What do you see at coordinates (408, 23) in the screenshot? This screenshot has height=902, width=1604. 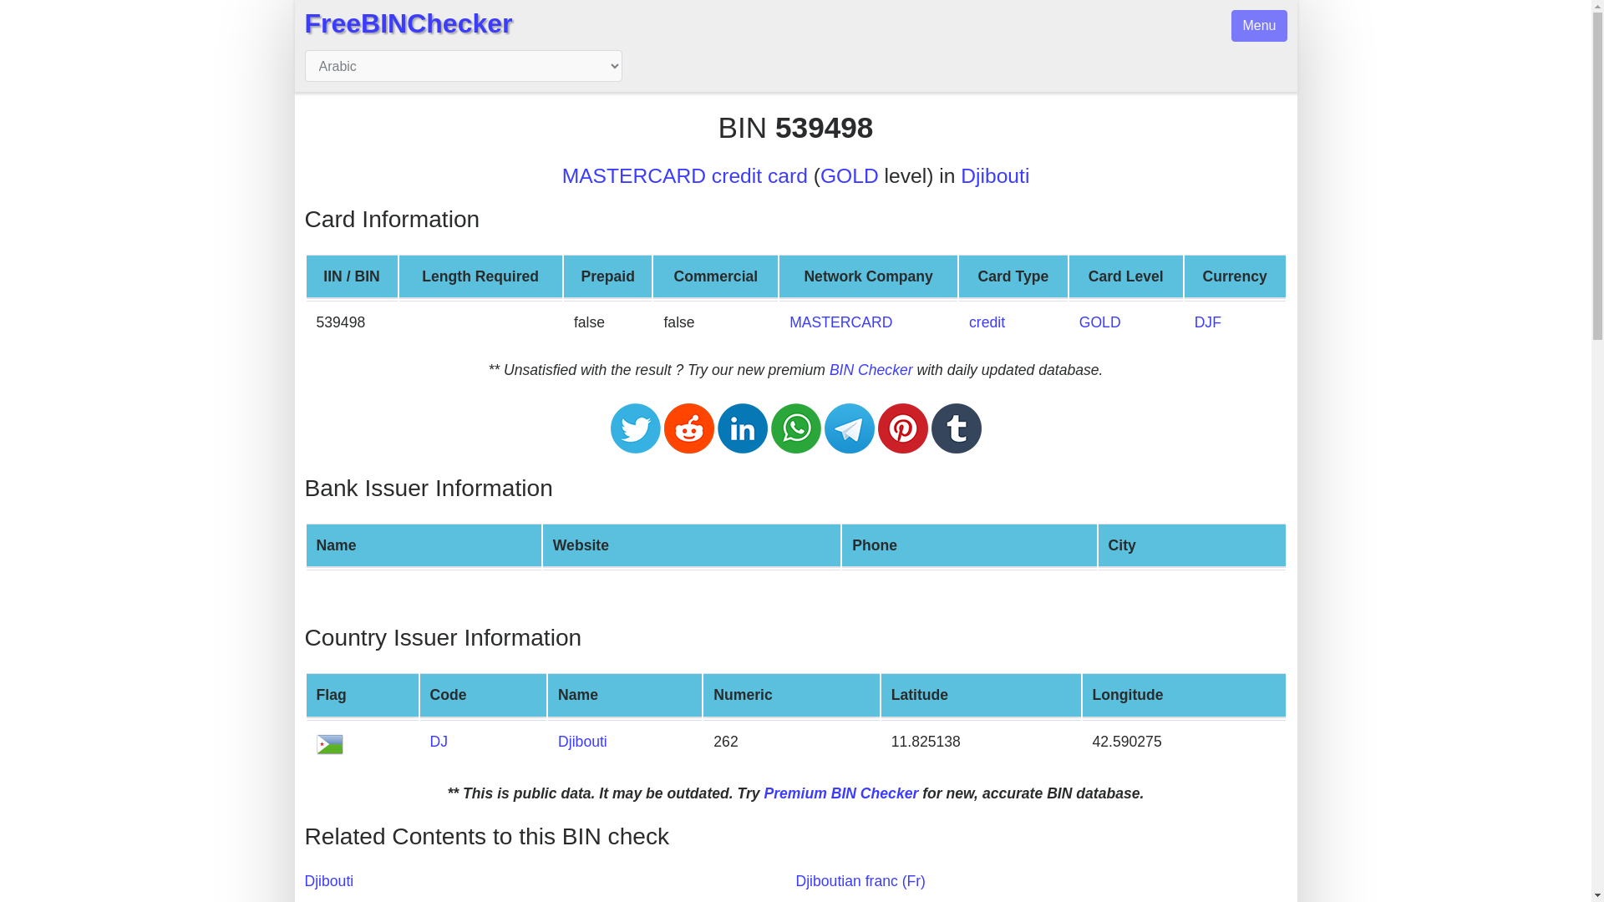 I see `FreeBINChecker` at bounding box center [408, 23].